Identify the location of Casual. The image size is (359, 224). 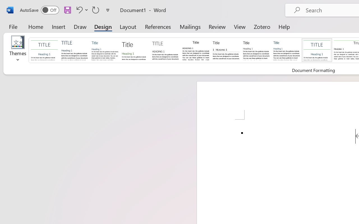
(287, 50).